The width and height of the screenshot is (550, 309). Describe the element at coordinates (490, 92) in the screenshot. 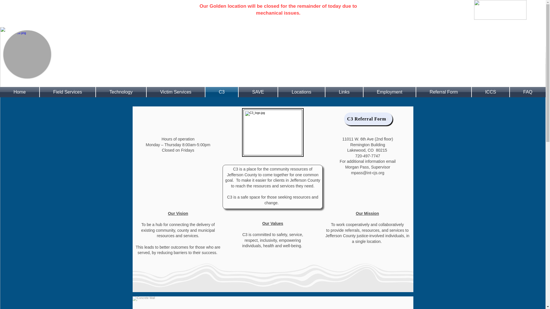

I see `ICCS` at that location.